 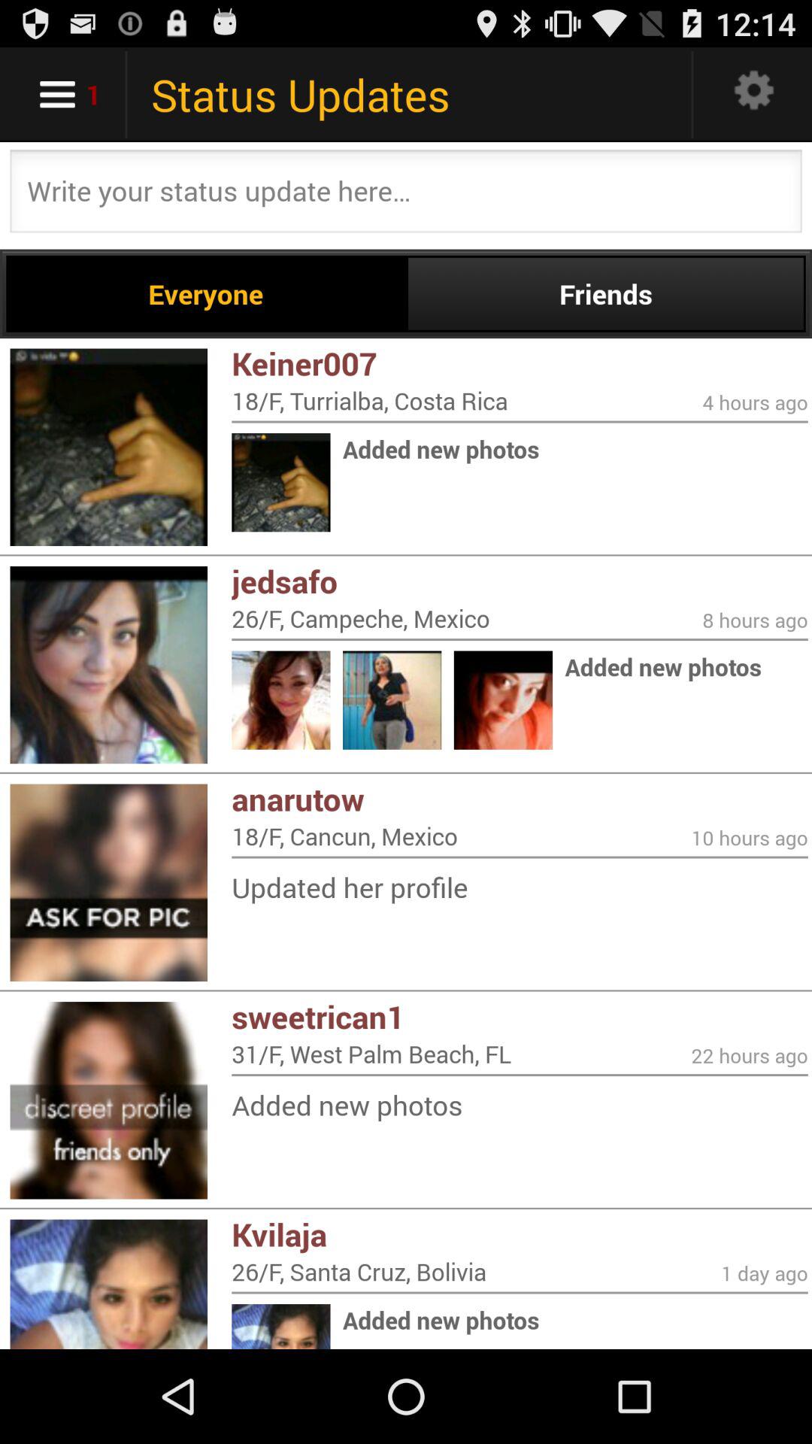 What do you see at coordinates (606, 293) in the screenshot?
I see `press icon to the right of everyone` at bounding box center [606, 293].